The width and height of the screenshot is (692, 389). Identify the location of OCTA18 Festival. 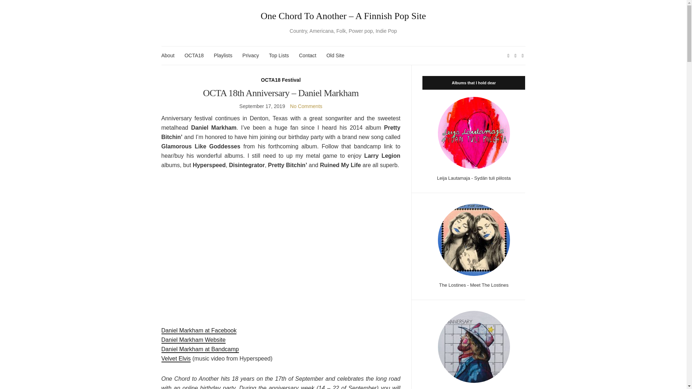
(280, 80).